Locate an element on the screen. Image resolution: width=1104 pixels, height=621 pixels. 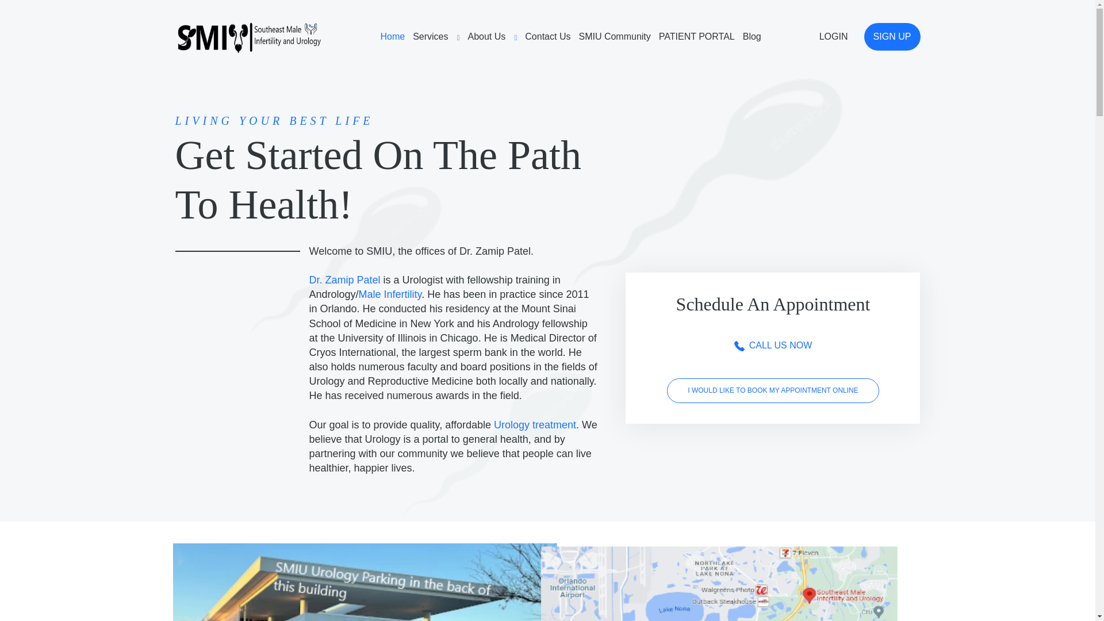
I WOULD LIKE TO BOOK MY APPOINTMENT ONLINE is located at coordinates (773, 390).